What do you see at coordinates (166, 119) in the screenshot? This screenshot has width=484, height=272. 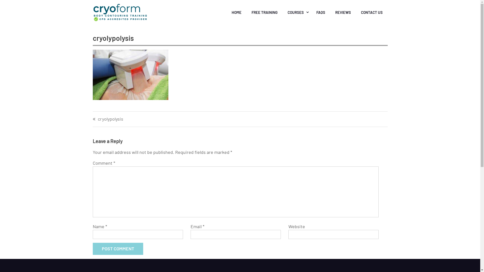 I see `cryolypolysis` at bounding box center [166, 119].